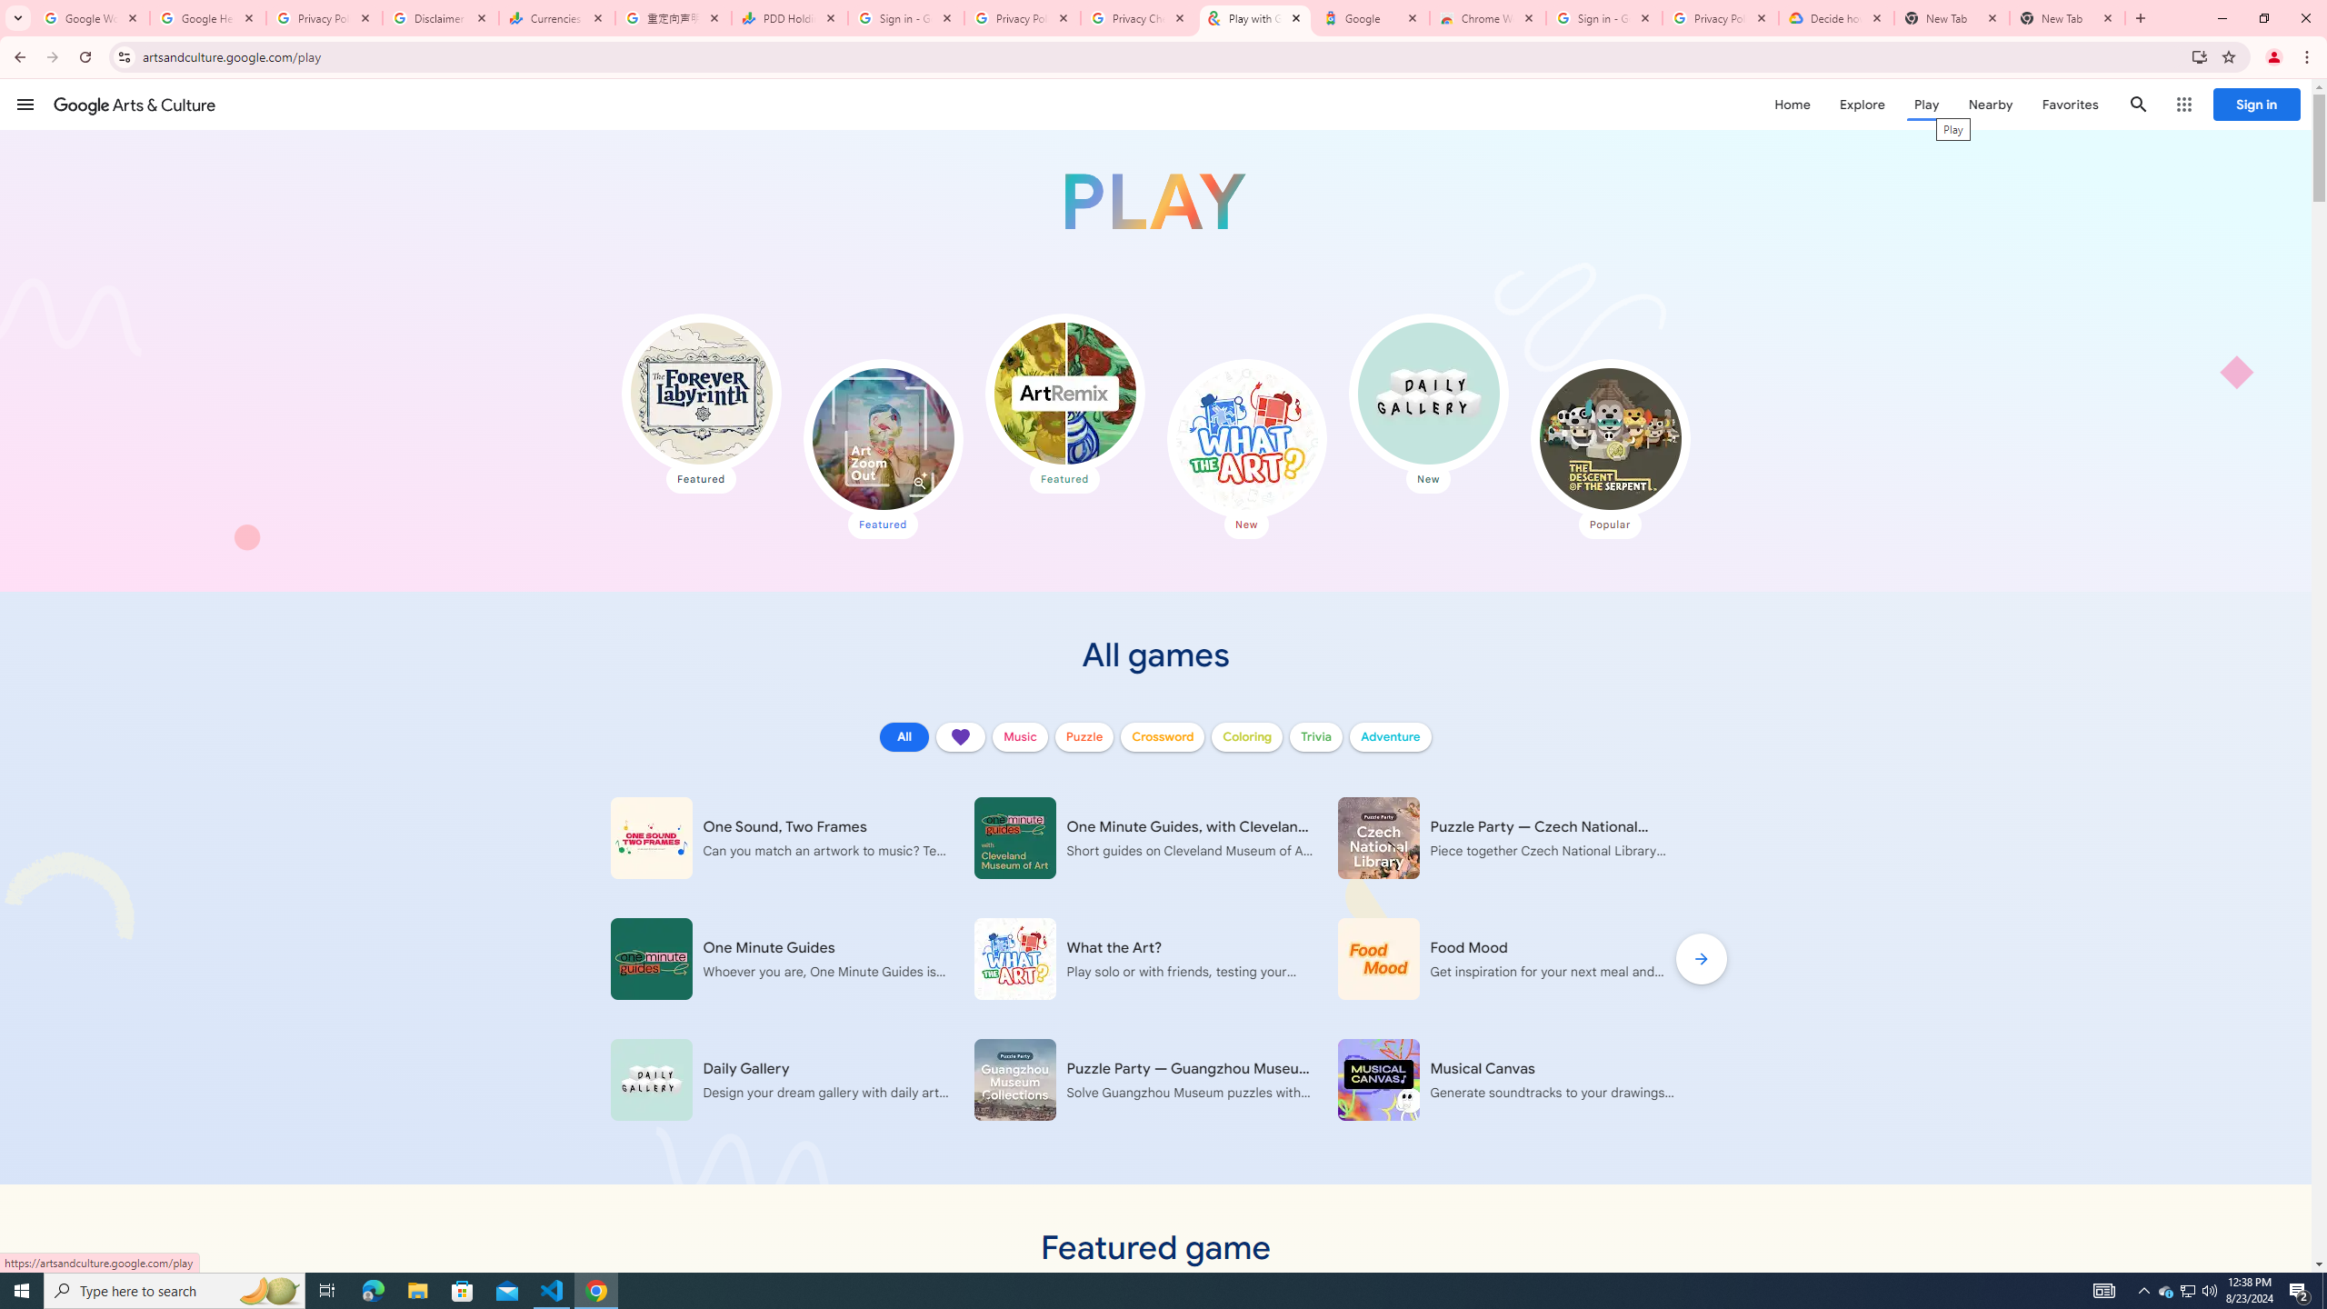 This screenshot has width=2327, height=1309. I want to click on Daily Gallery, so click(1427, 394).